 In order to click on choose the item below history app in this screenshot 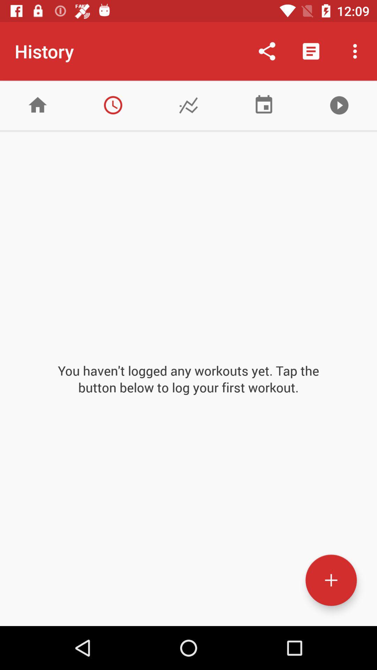, I will do `click(113, 105)`.